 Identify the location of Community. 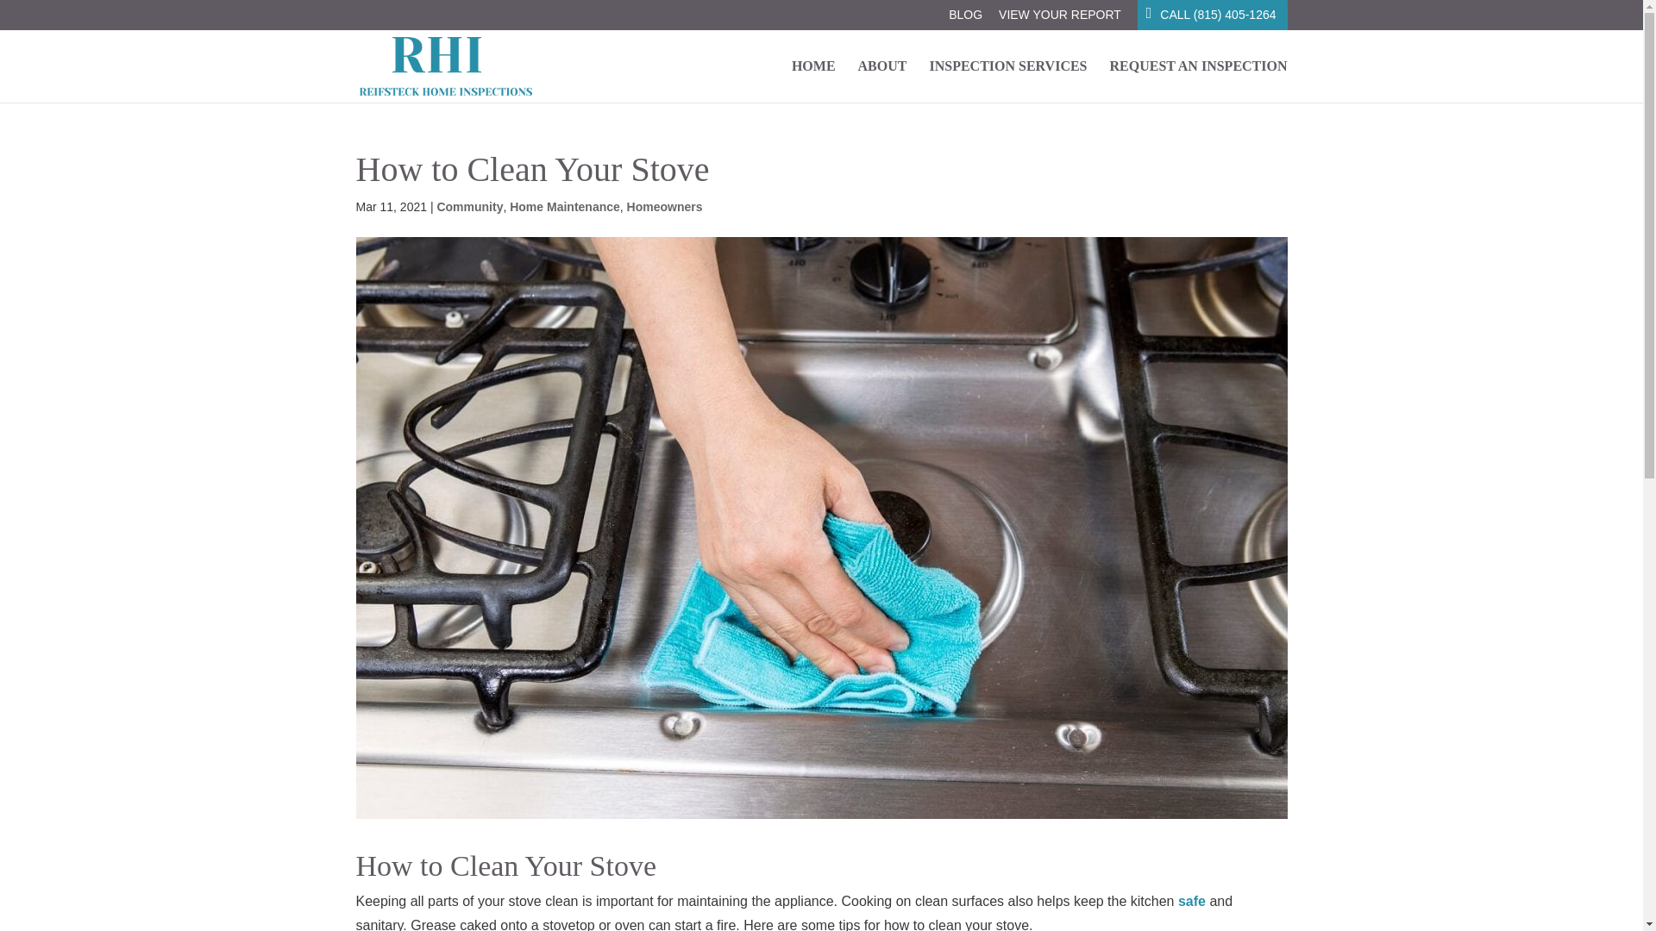
(469, 207).